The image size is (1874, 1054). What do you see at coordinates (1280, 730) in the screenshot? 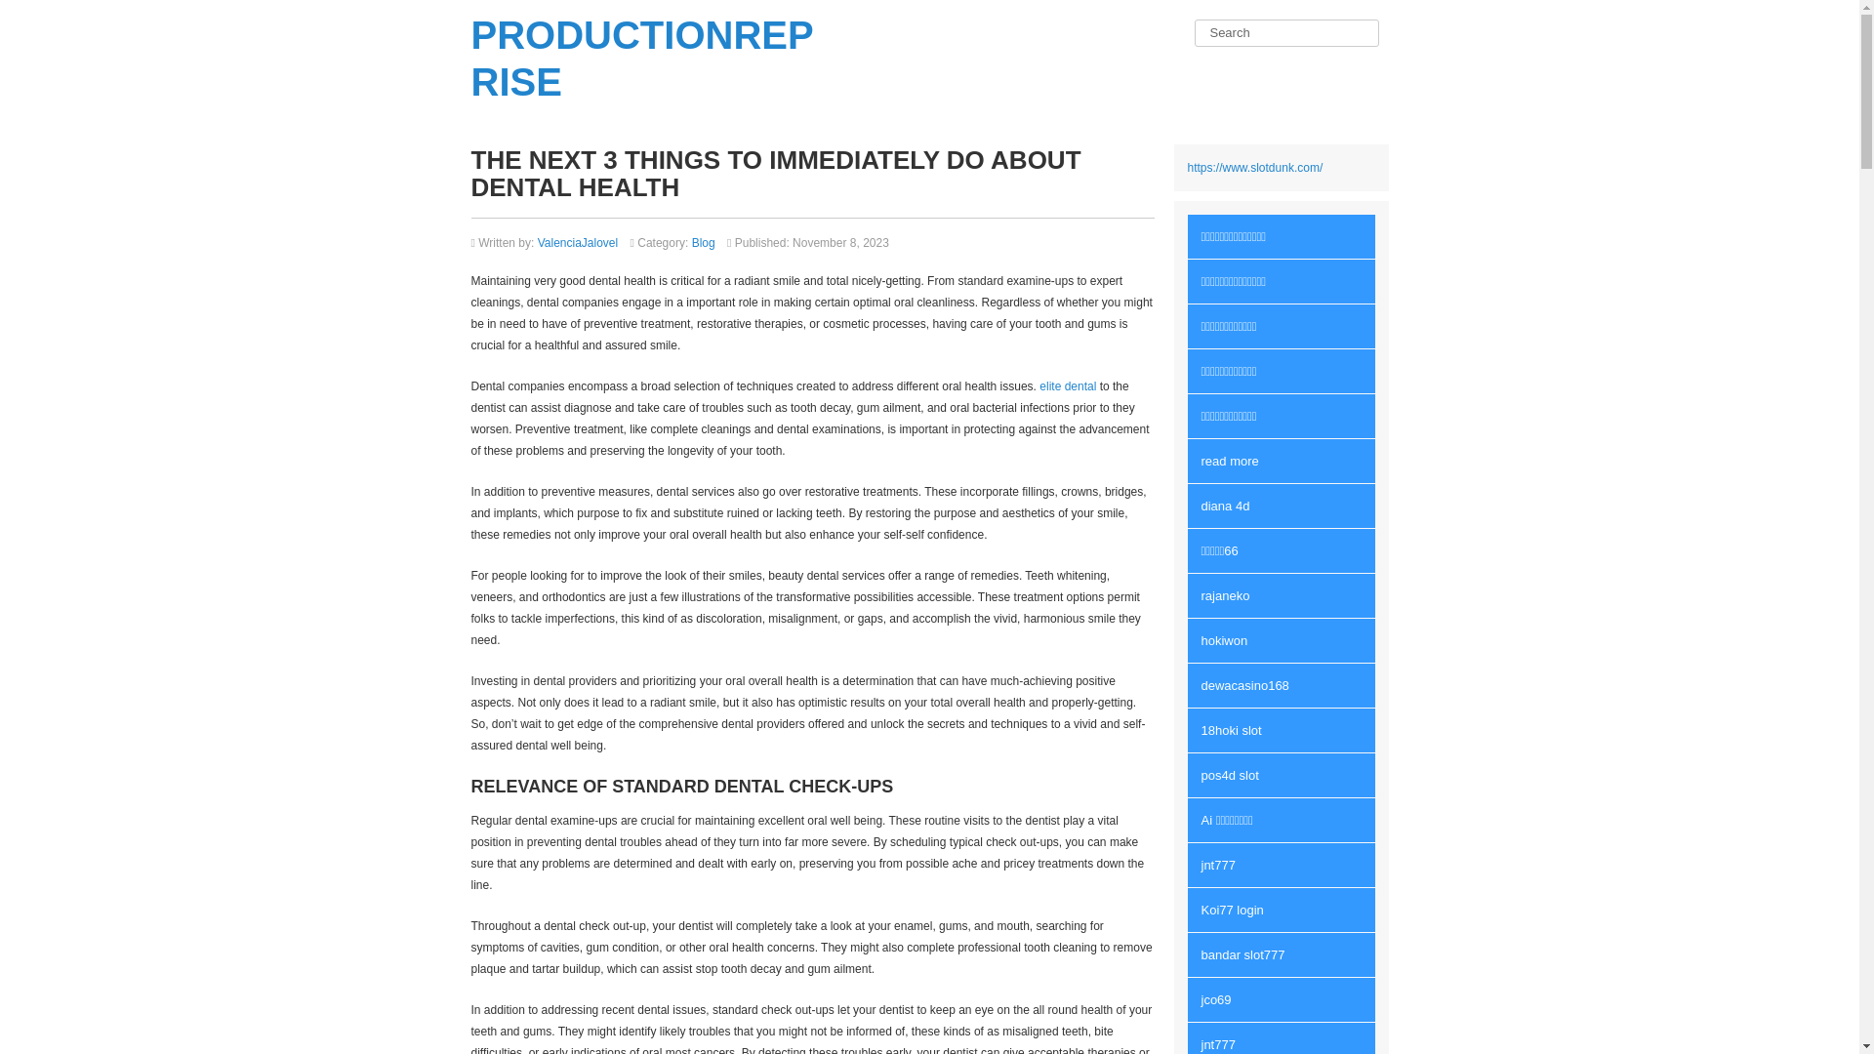
I see `18hoki slot` at bounding box center [1280, 730].